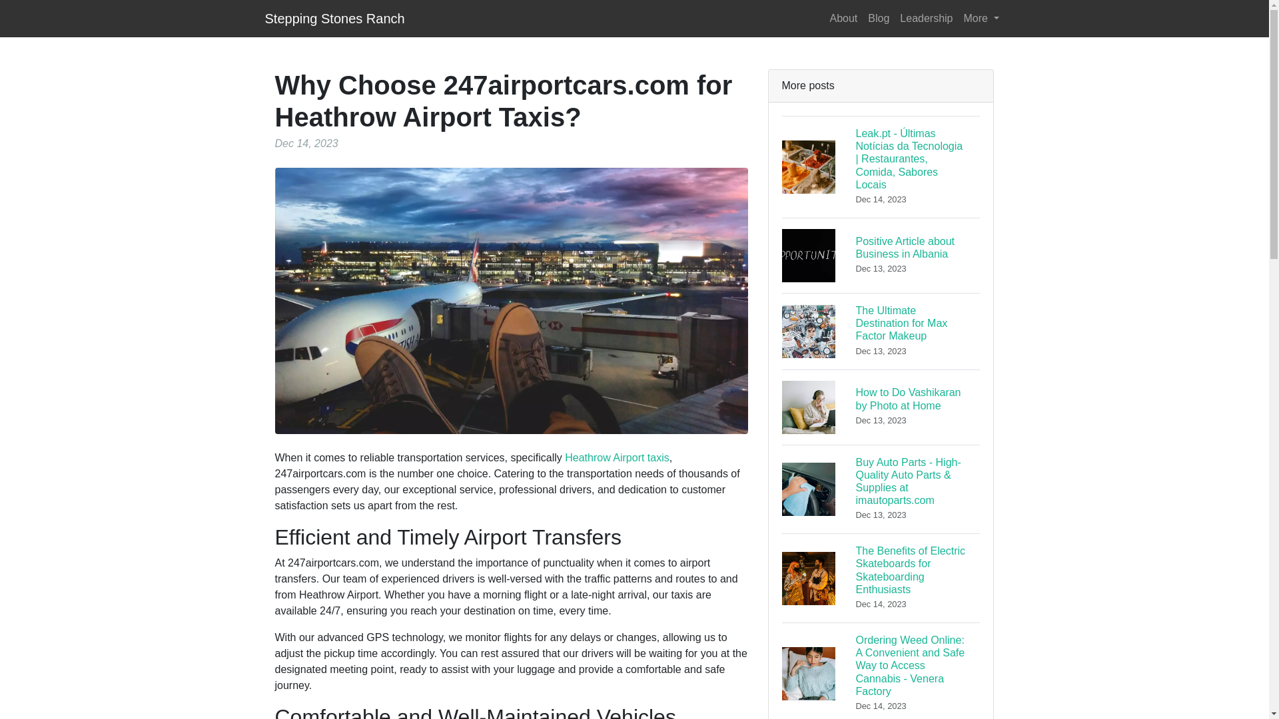  Describe the element at coordinates (881, 406) in the screenshot. I see `More` at that location.